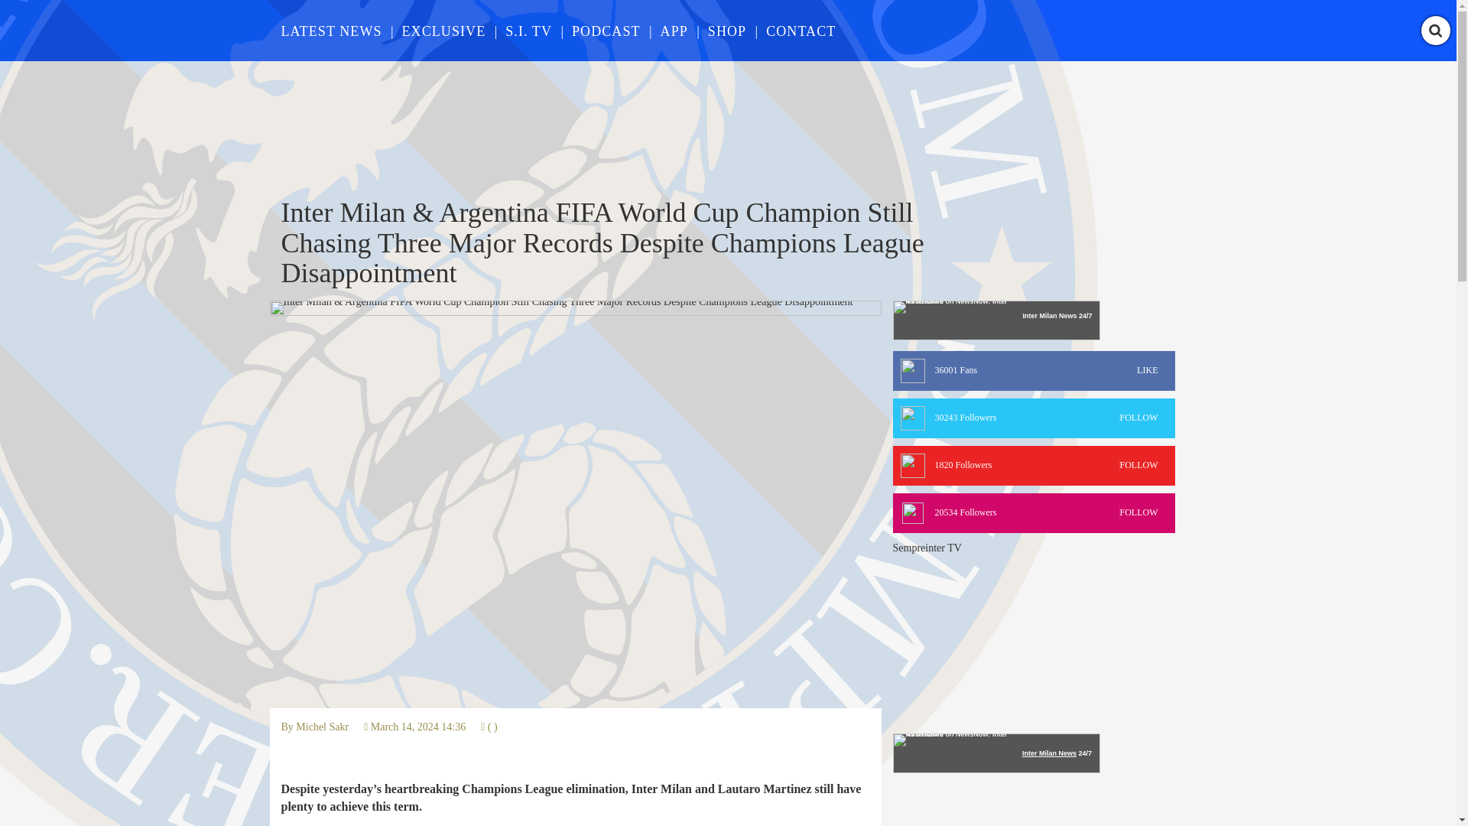 Image resolution: width=1468 pixels, height=826 pixels. Describe the element at coordinates (443, 31) in the screenshot. I see `Click here for more Inter Milan News from NewsNow` at that location.